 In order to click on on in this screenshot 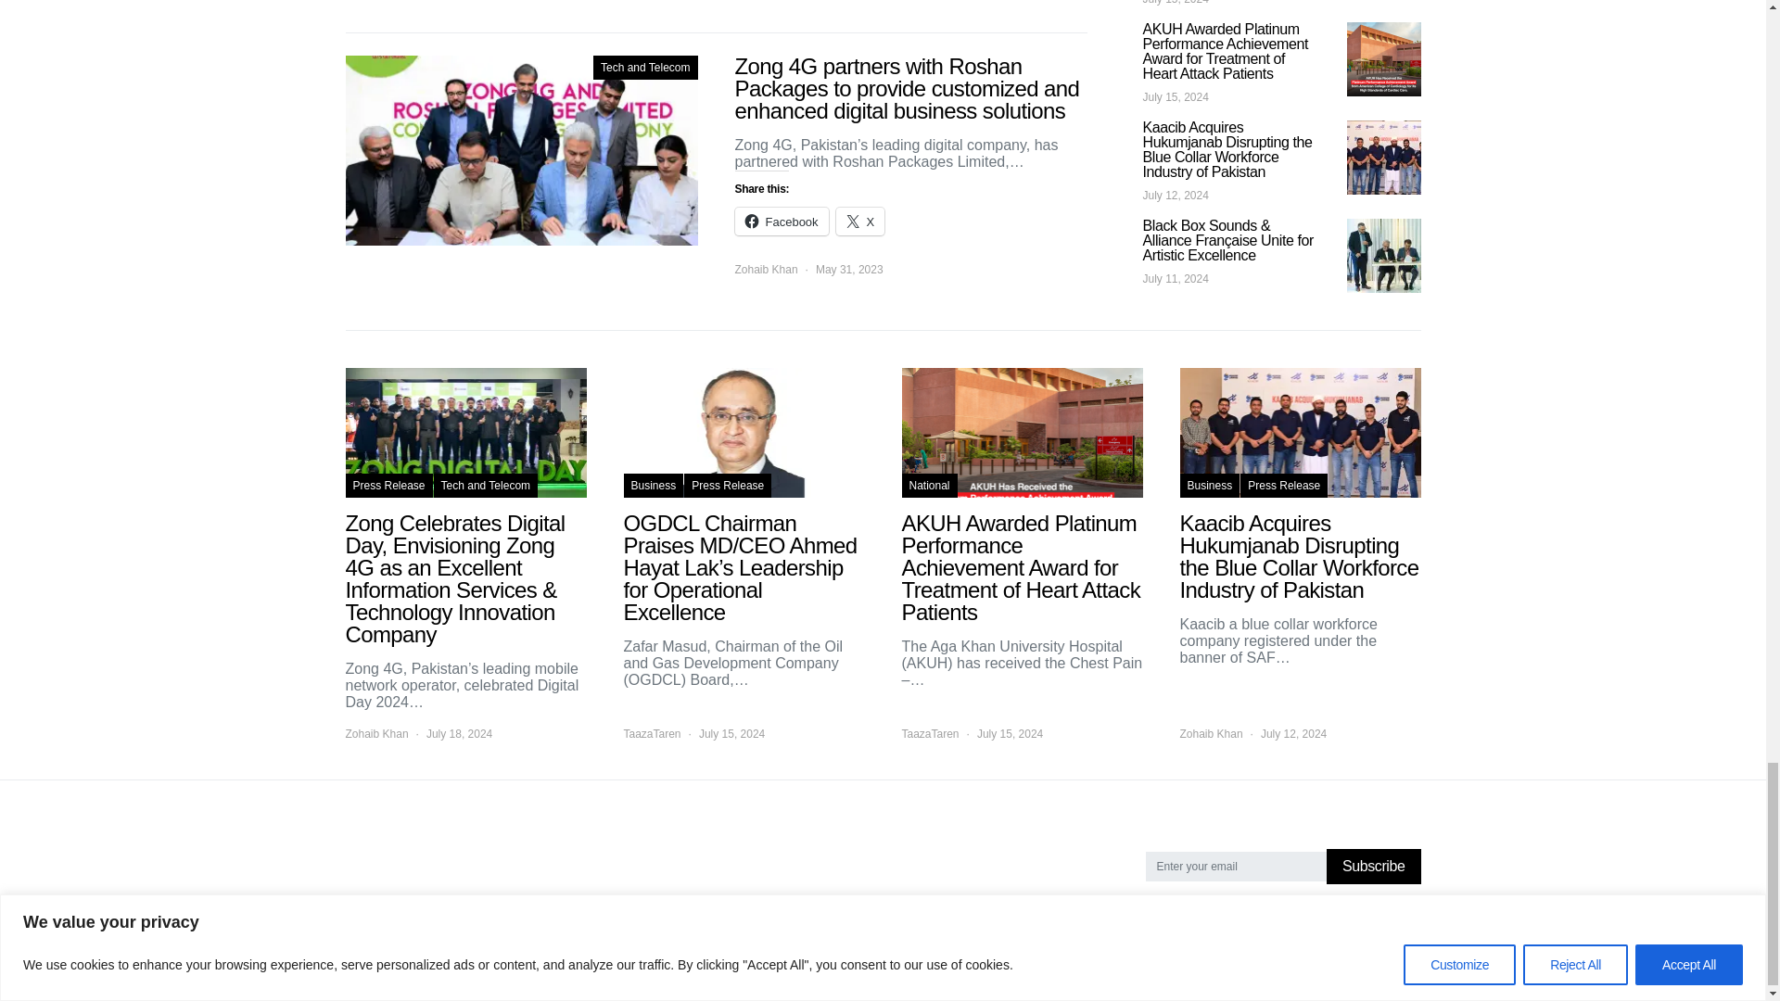, I will do `click(1148, 905)`.